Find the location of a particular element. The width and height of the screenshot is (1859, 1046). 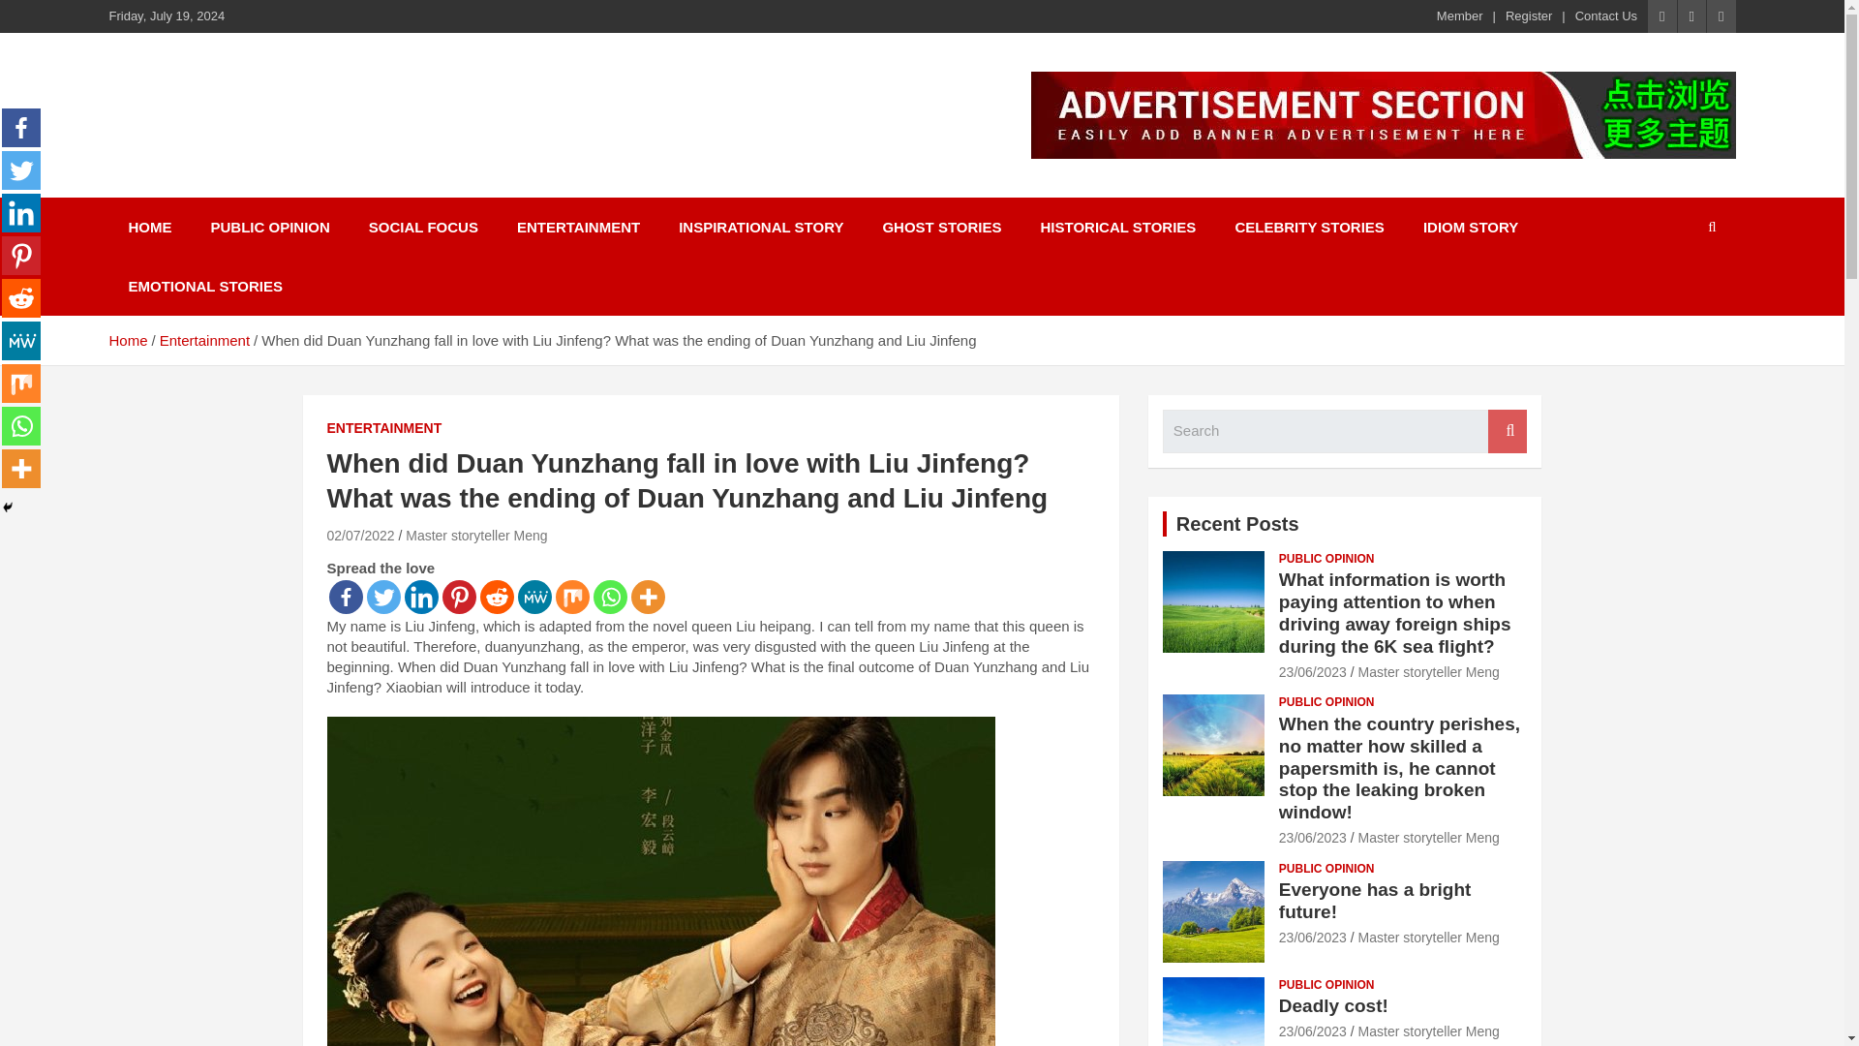

SOCIAL FOCUS is located at coordinates (423, 227).